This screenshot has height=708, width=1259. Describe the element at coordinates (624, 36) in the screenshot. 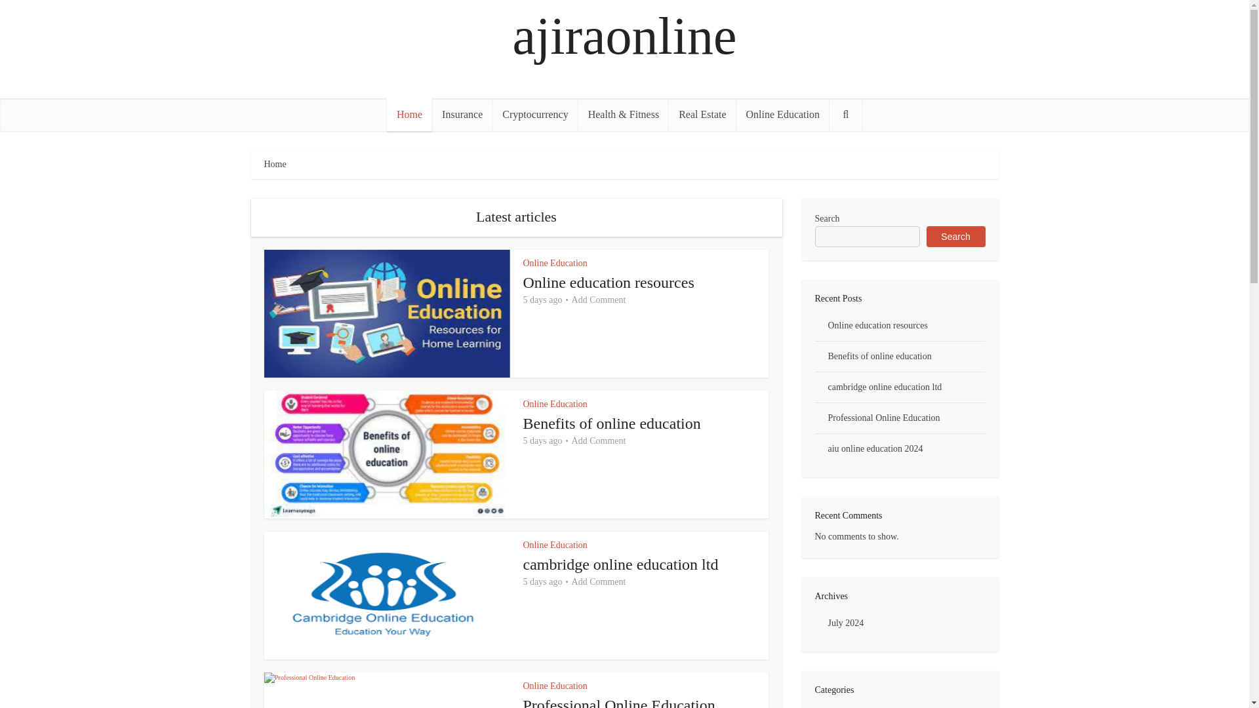

I see `ajiraonline` at that location.